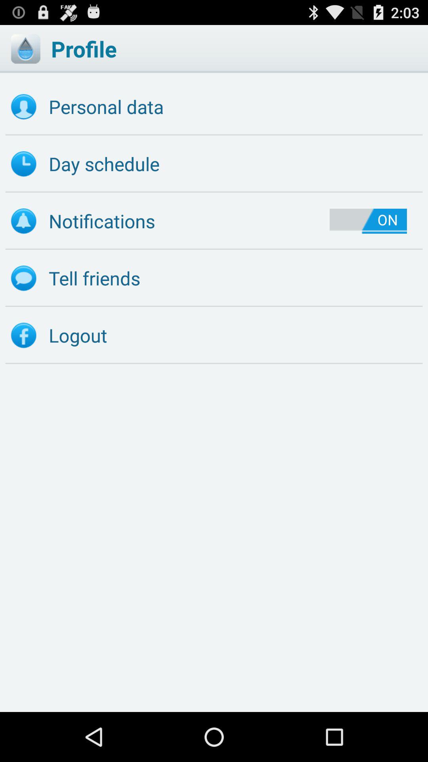 The image size is (428, 762). I want to click on tap item below day schedule icon, so click(368, 221).